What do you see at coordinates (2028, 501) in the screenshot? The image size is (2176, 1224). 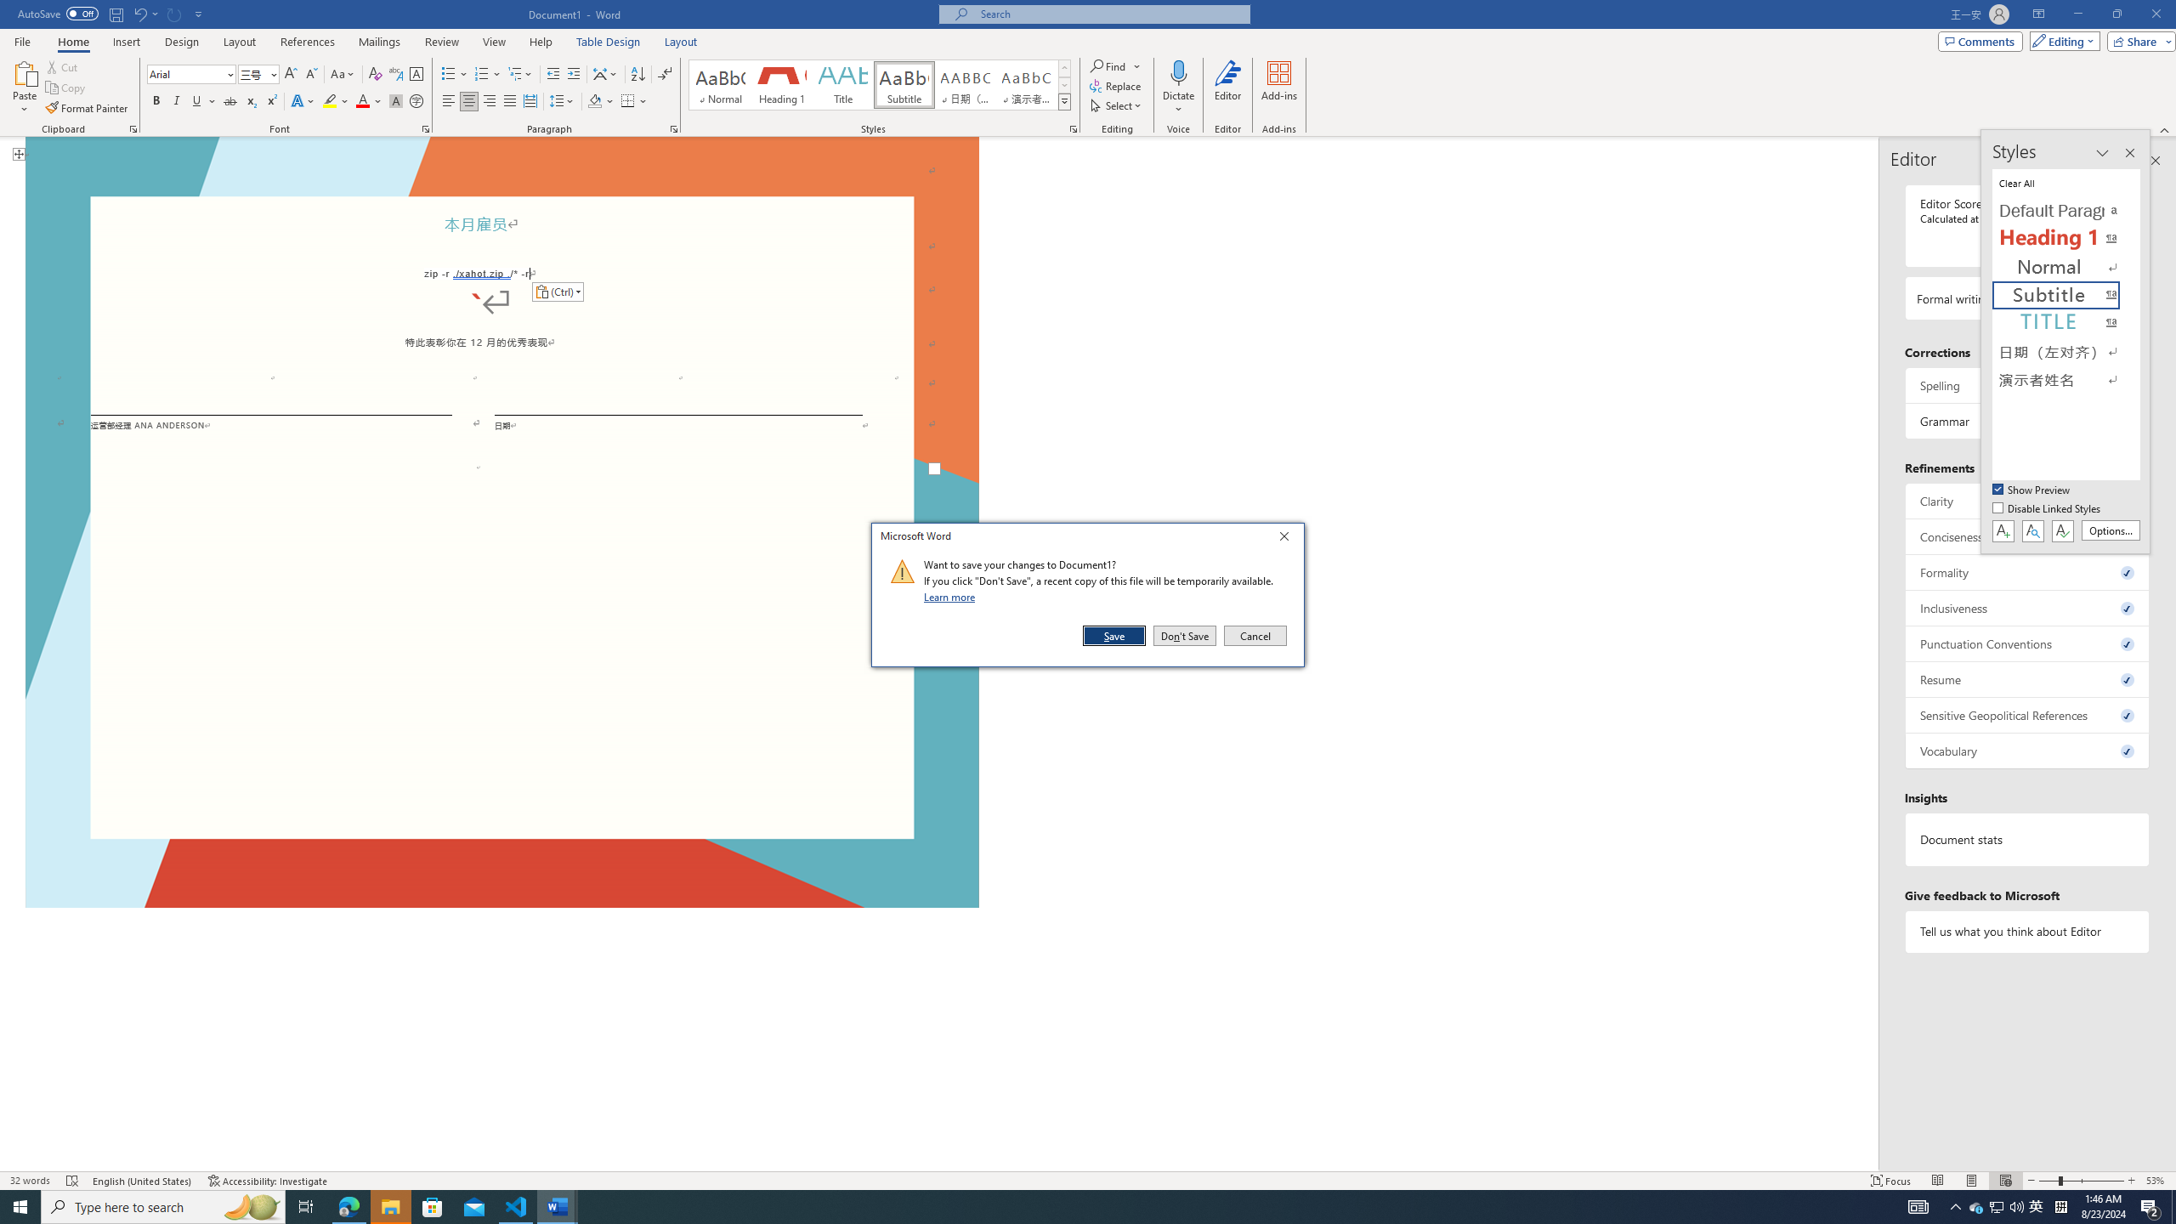 I see `Clarity, 0 issues. Press space or enter to review items.` at bounding box center [2028, 501].